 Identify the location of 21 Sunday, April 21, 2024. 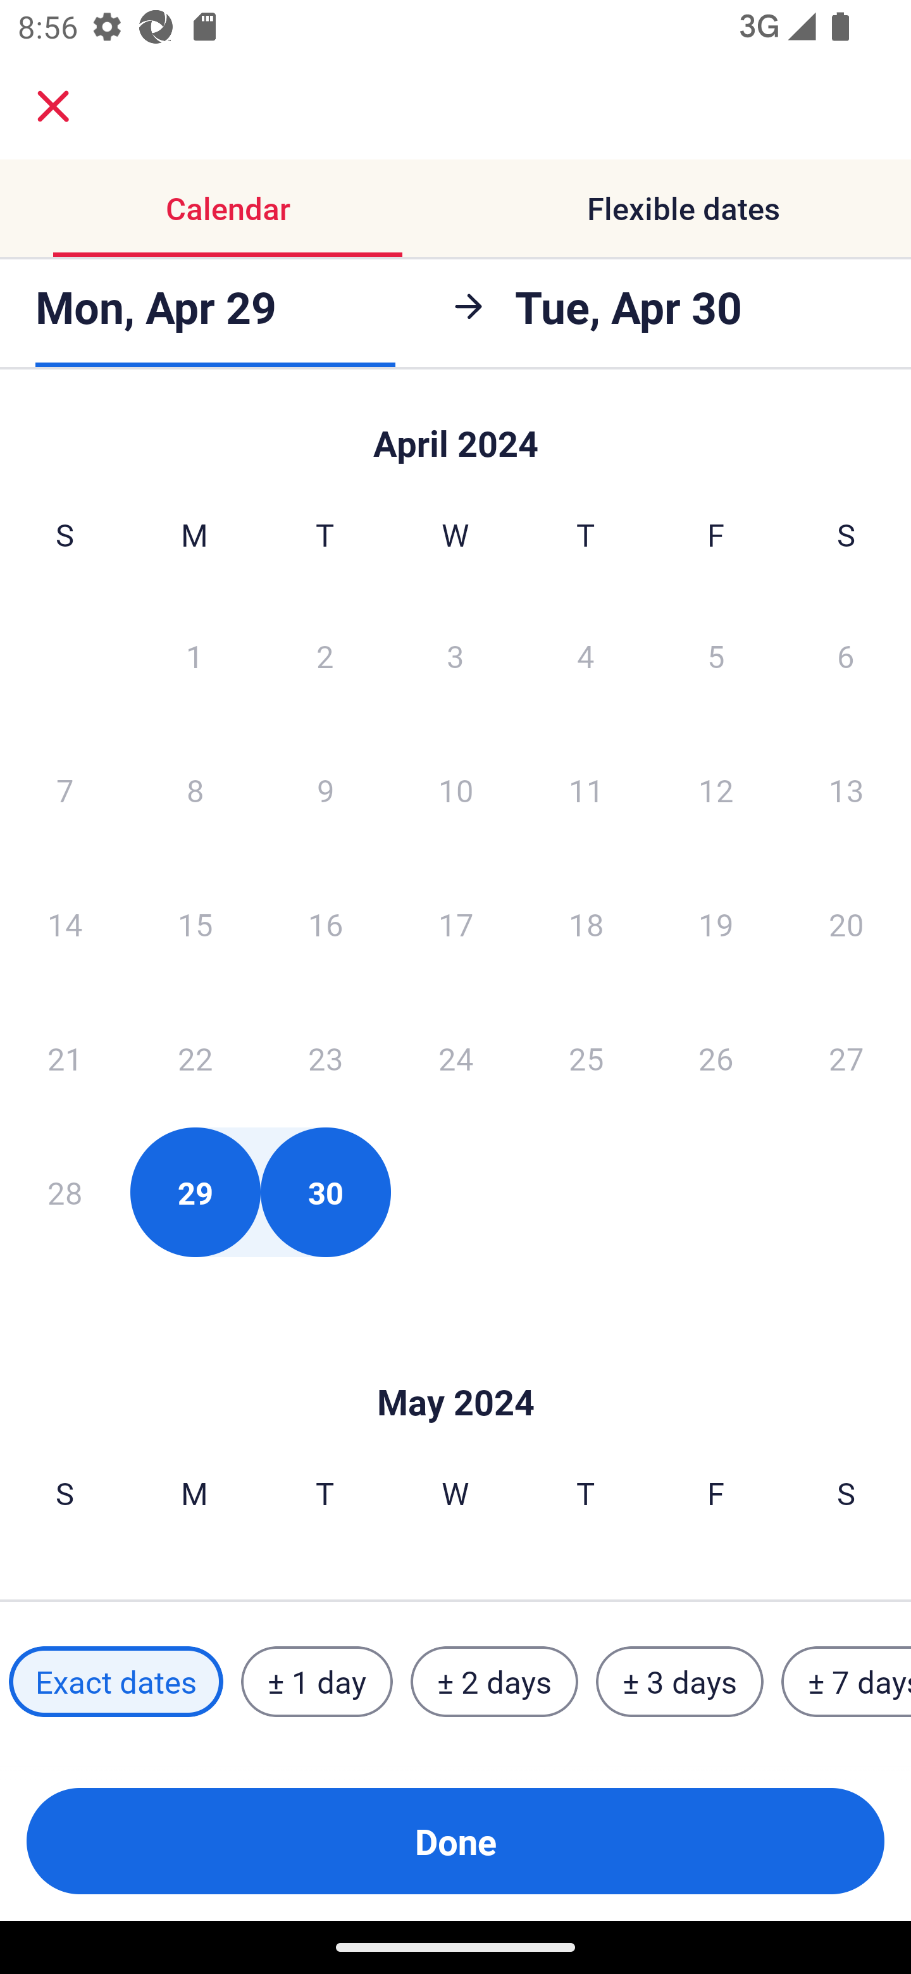
(65, 1058).